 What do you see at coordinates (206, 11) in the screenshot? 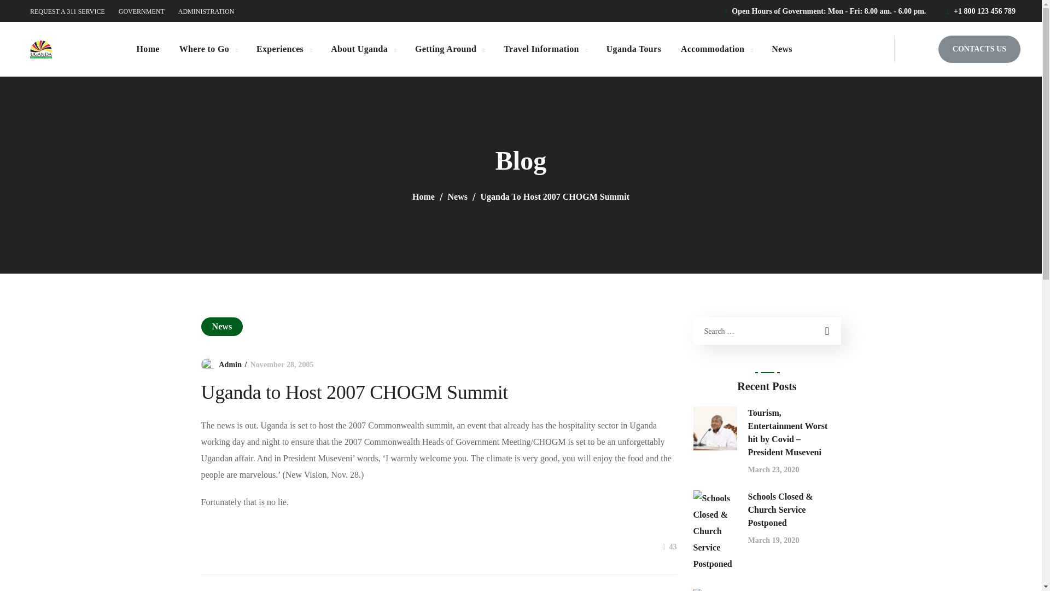
I see `ADMINISTRATION` at bounding box center [206, 11].